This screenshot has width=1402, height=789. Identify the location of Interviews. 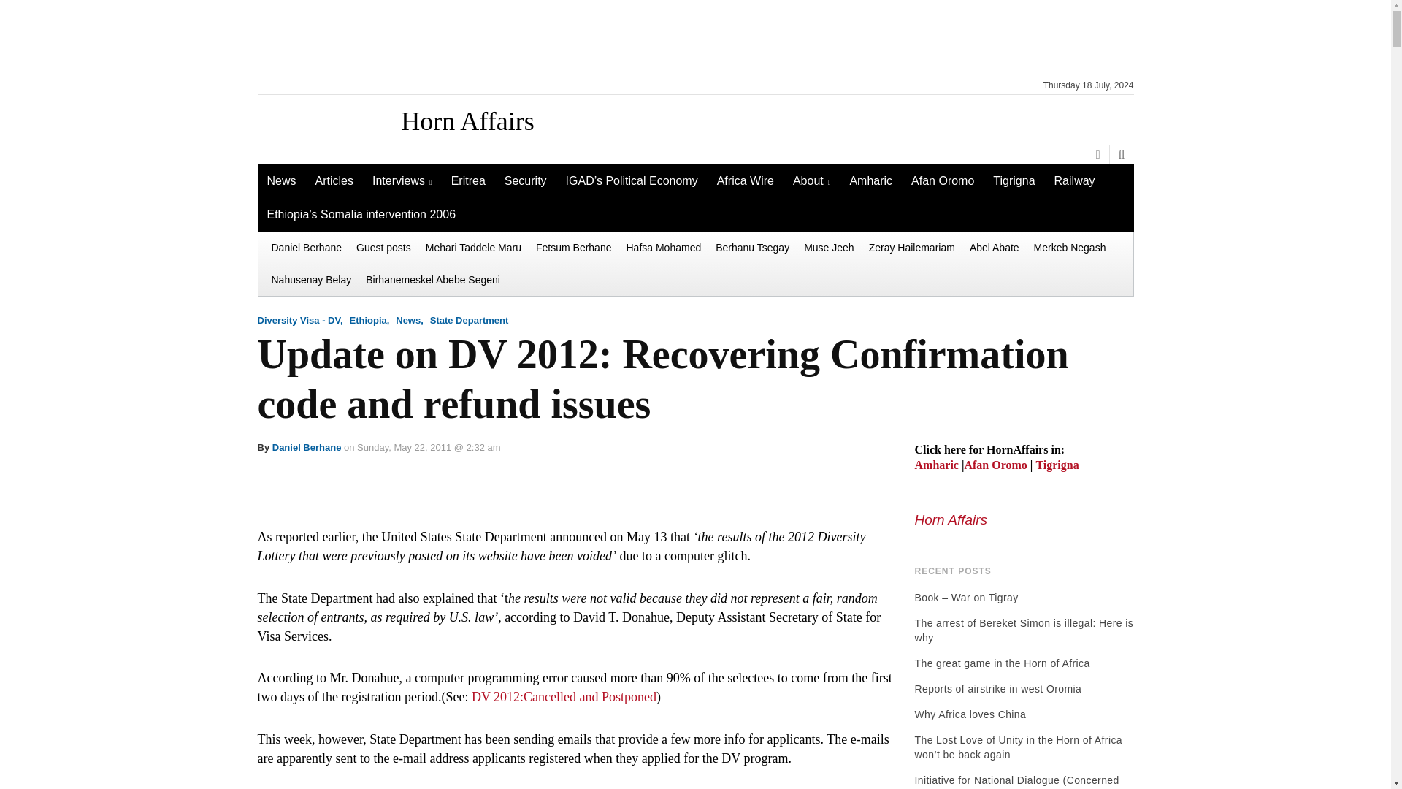
(402, 181).